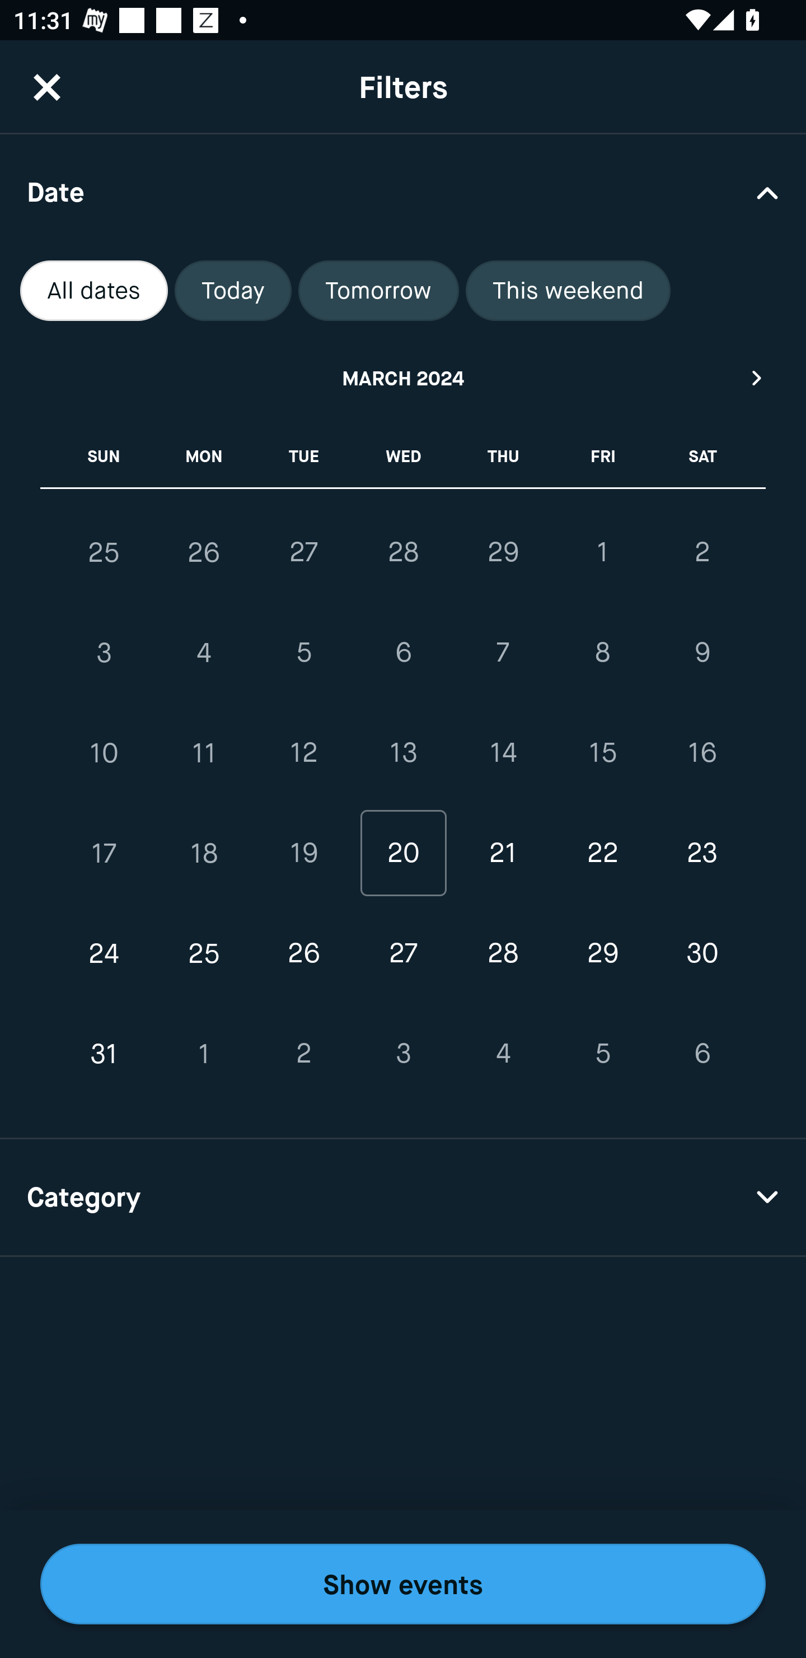 The width and height of the screenshot is (806, 1658). Describe the element at coordinates (702, 953) in the screenshot. I see `30` at that location.